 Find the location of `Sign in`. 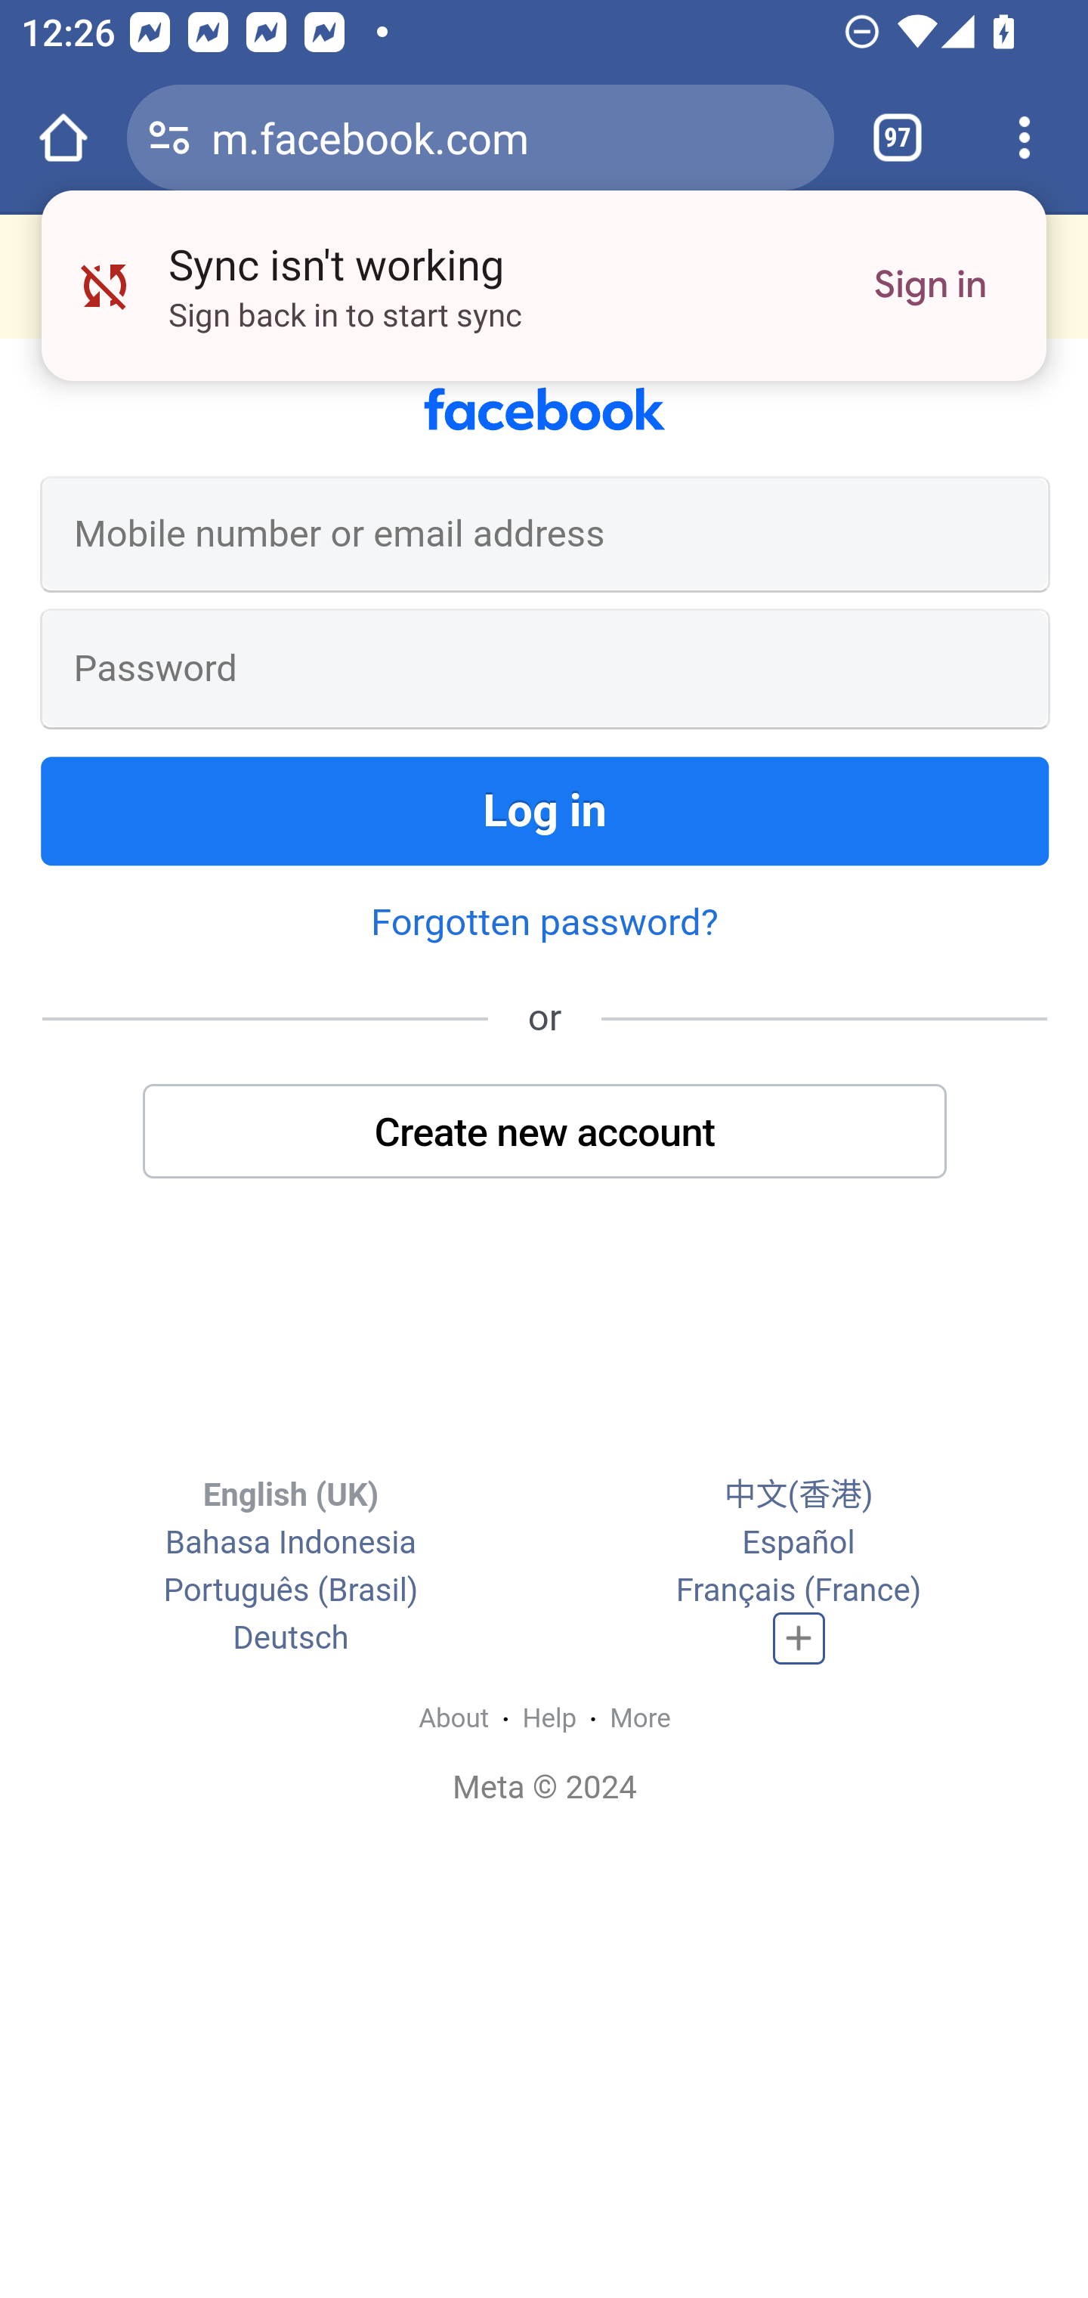

Sign in is located at coordinates (930, 286).